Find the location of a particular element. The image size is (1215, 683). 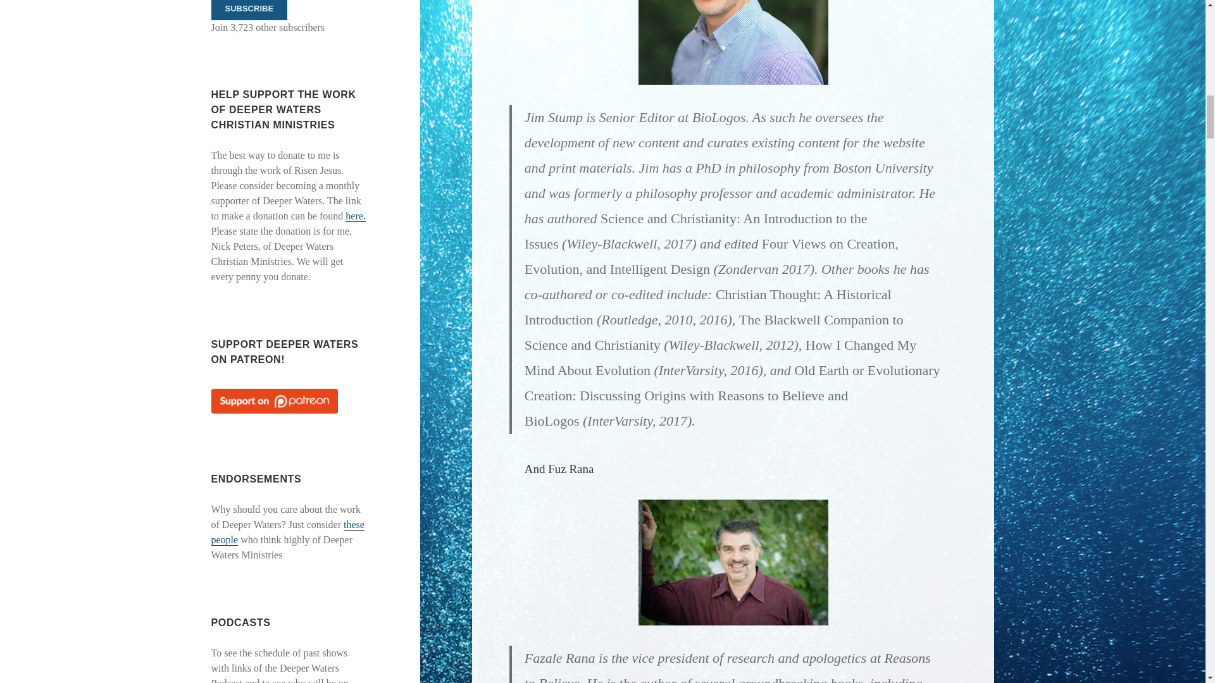

SUBSCRIBE is located at coordinates (249, 10).